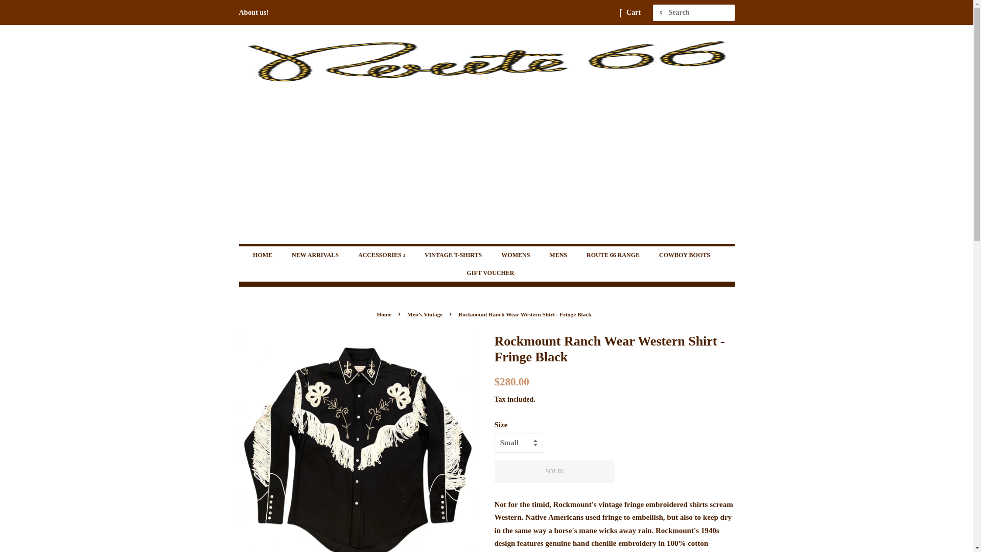 The height and width of the screenshot is (552, 981). Describe the element at coordinates (317, 255) in the screenshot. I see `NEW ARRIVALS` at that location.